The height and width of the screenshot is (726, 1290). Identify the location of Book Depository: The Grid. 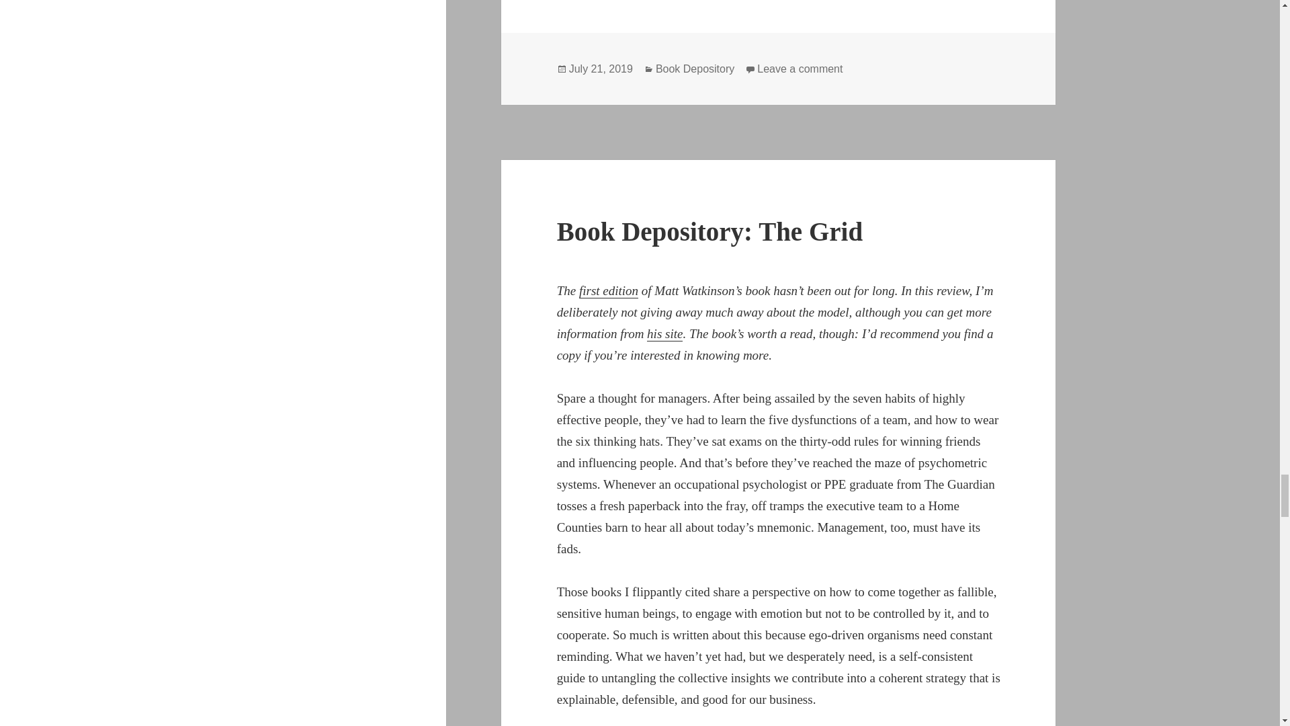
(601, 69).